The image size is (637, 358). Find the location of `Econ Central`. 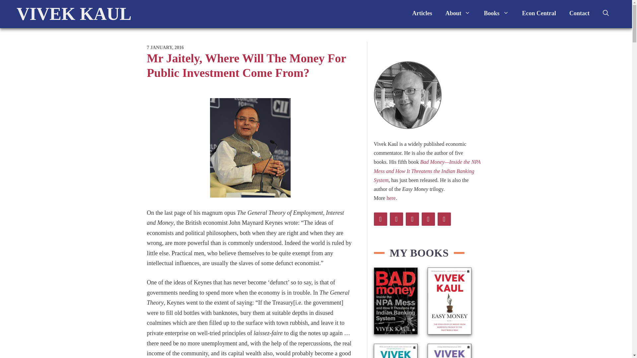

Econ Central is located at coordinates (539, 13).